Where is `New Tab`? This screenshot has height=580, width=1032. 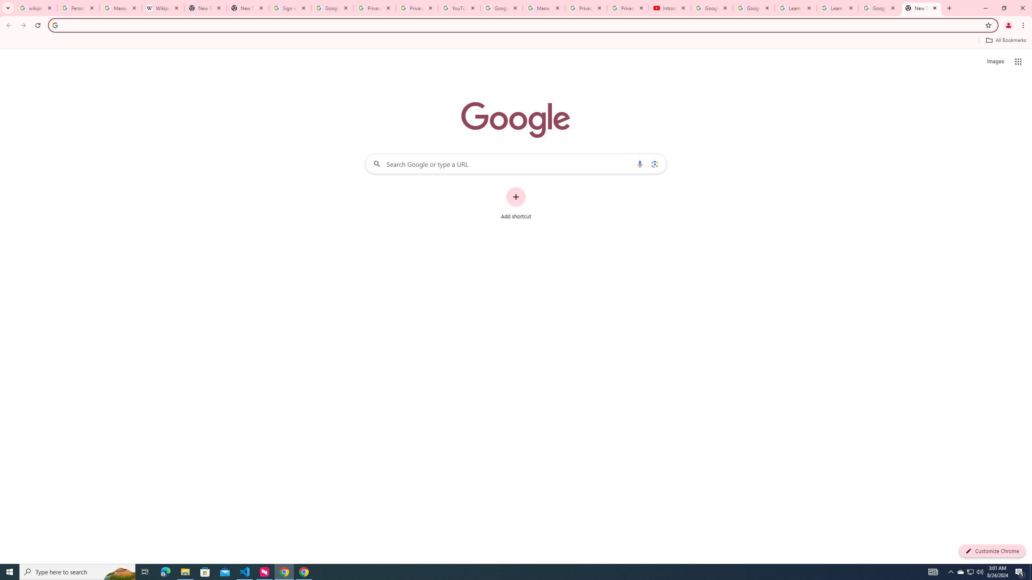
New Tab is located at coordinates (248, 8).